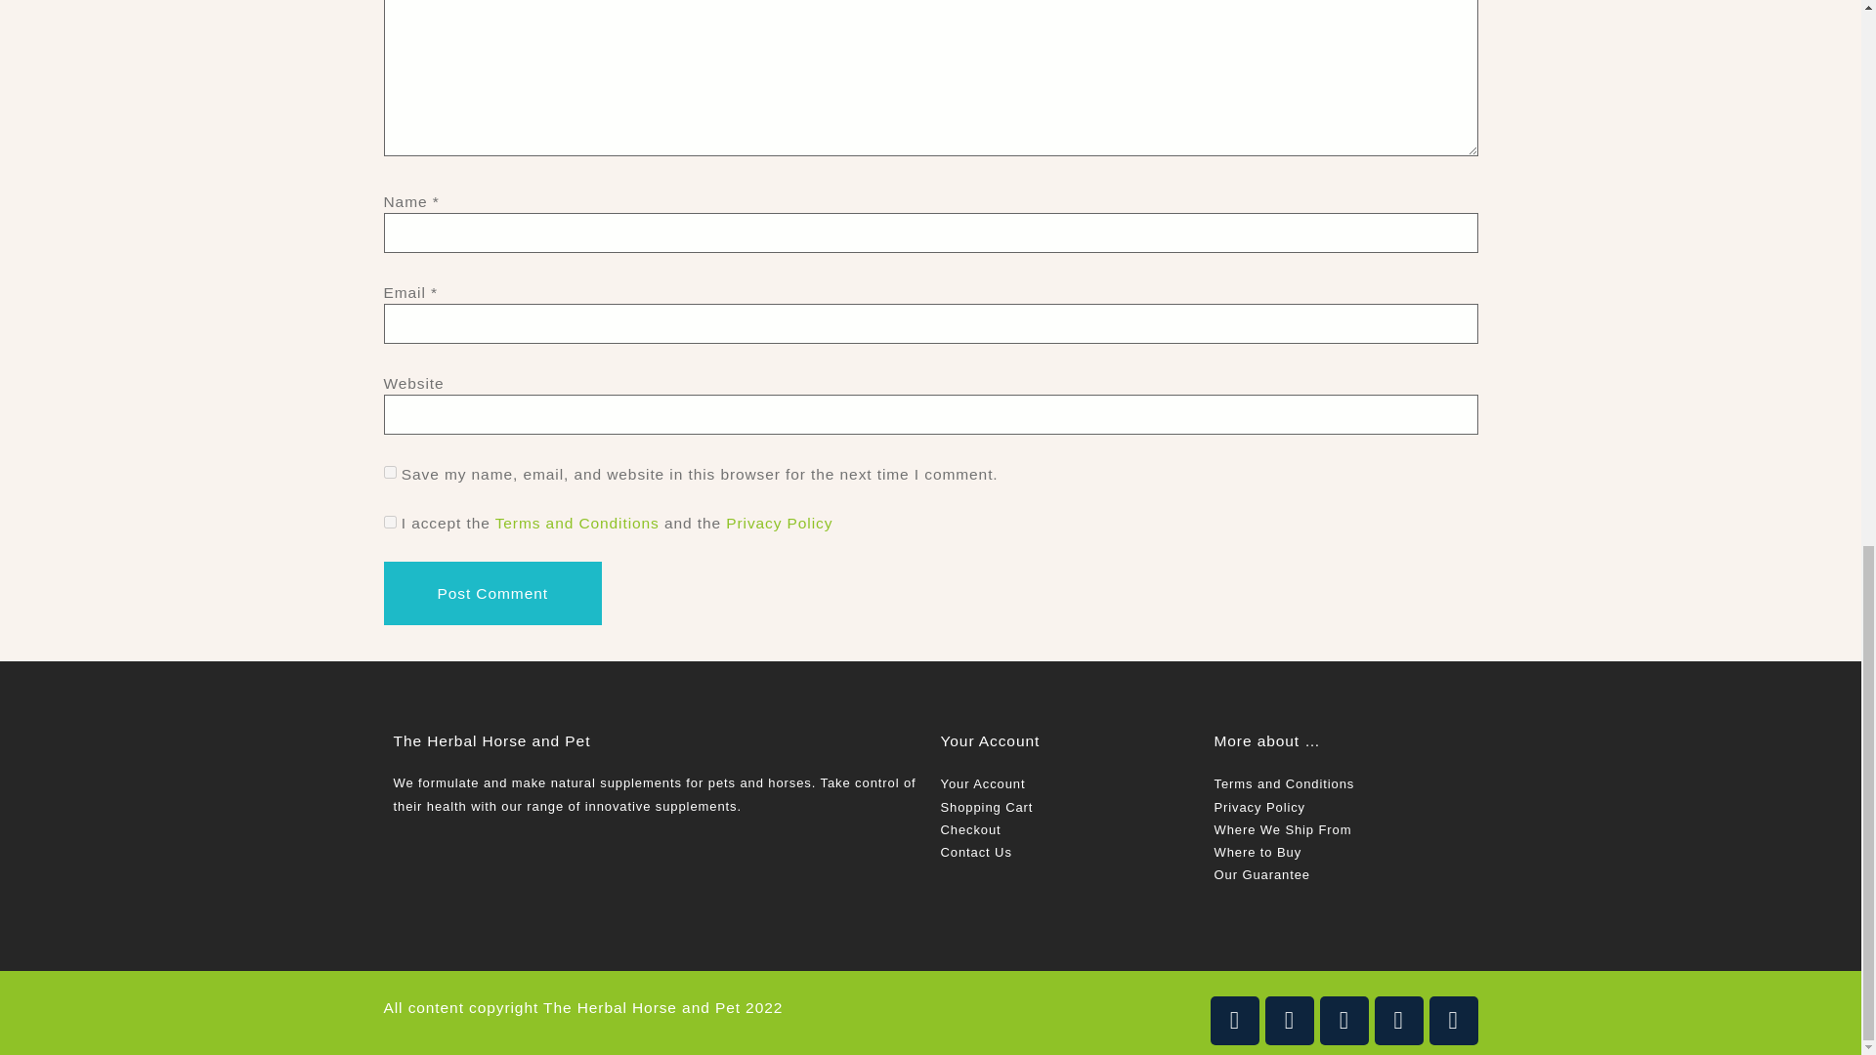  I want to click on Shopping Cart, so click(986, 807).